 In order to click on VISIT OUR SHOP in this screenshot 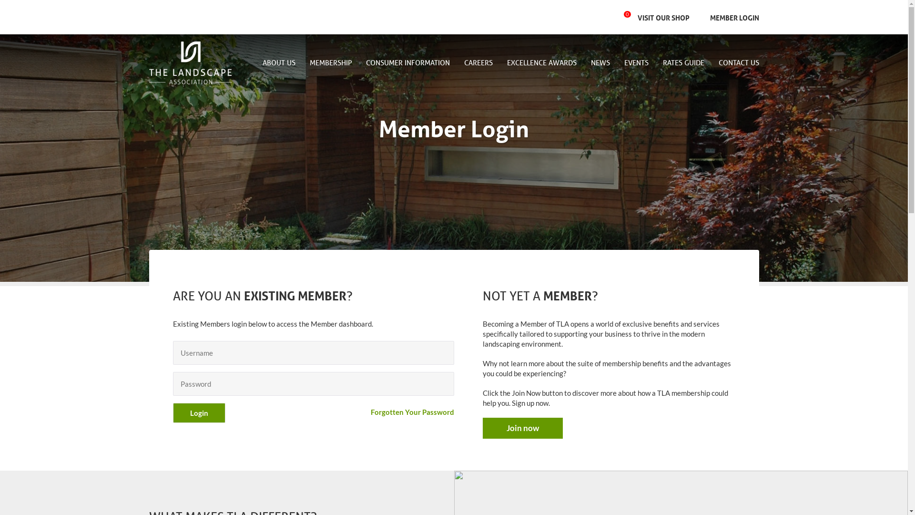, I will do `click(663, 17)`.